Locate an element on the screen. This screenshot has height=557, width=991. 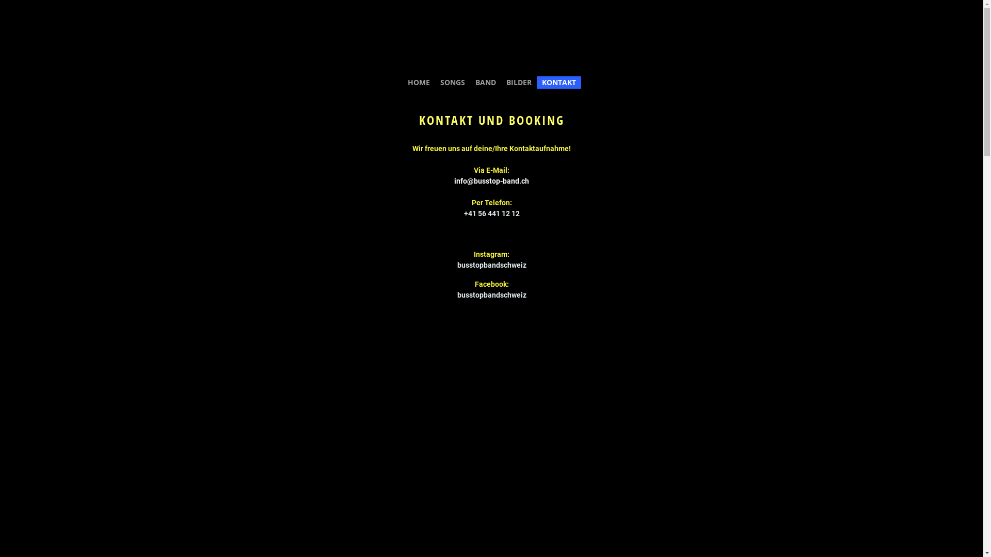
+41 56 441 12 12 is located at coordinates (491, 214).